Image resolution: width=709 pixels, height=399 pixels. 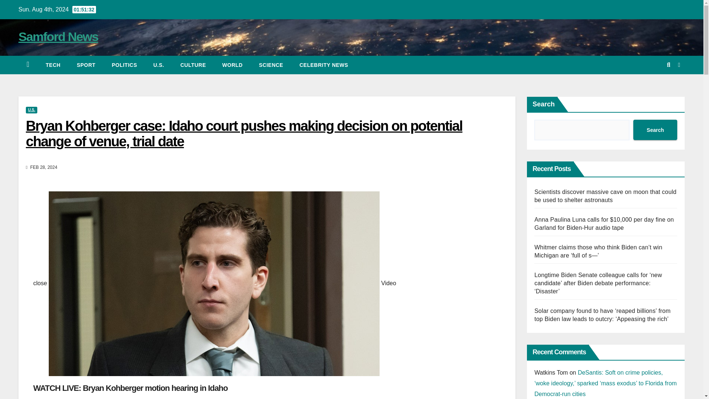 I want to click on Tech, so click(x=53, y=65).